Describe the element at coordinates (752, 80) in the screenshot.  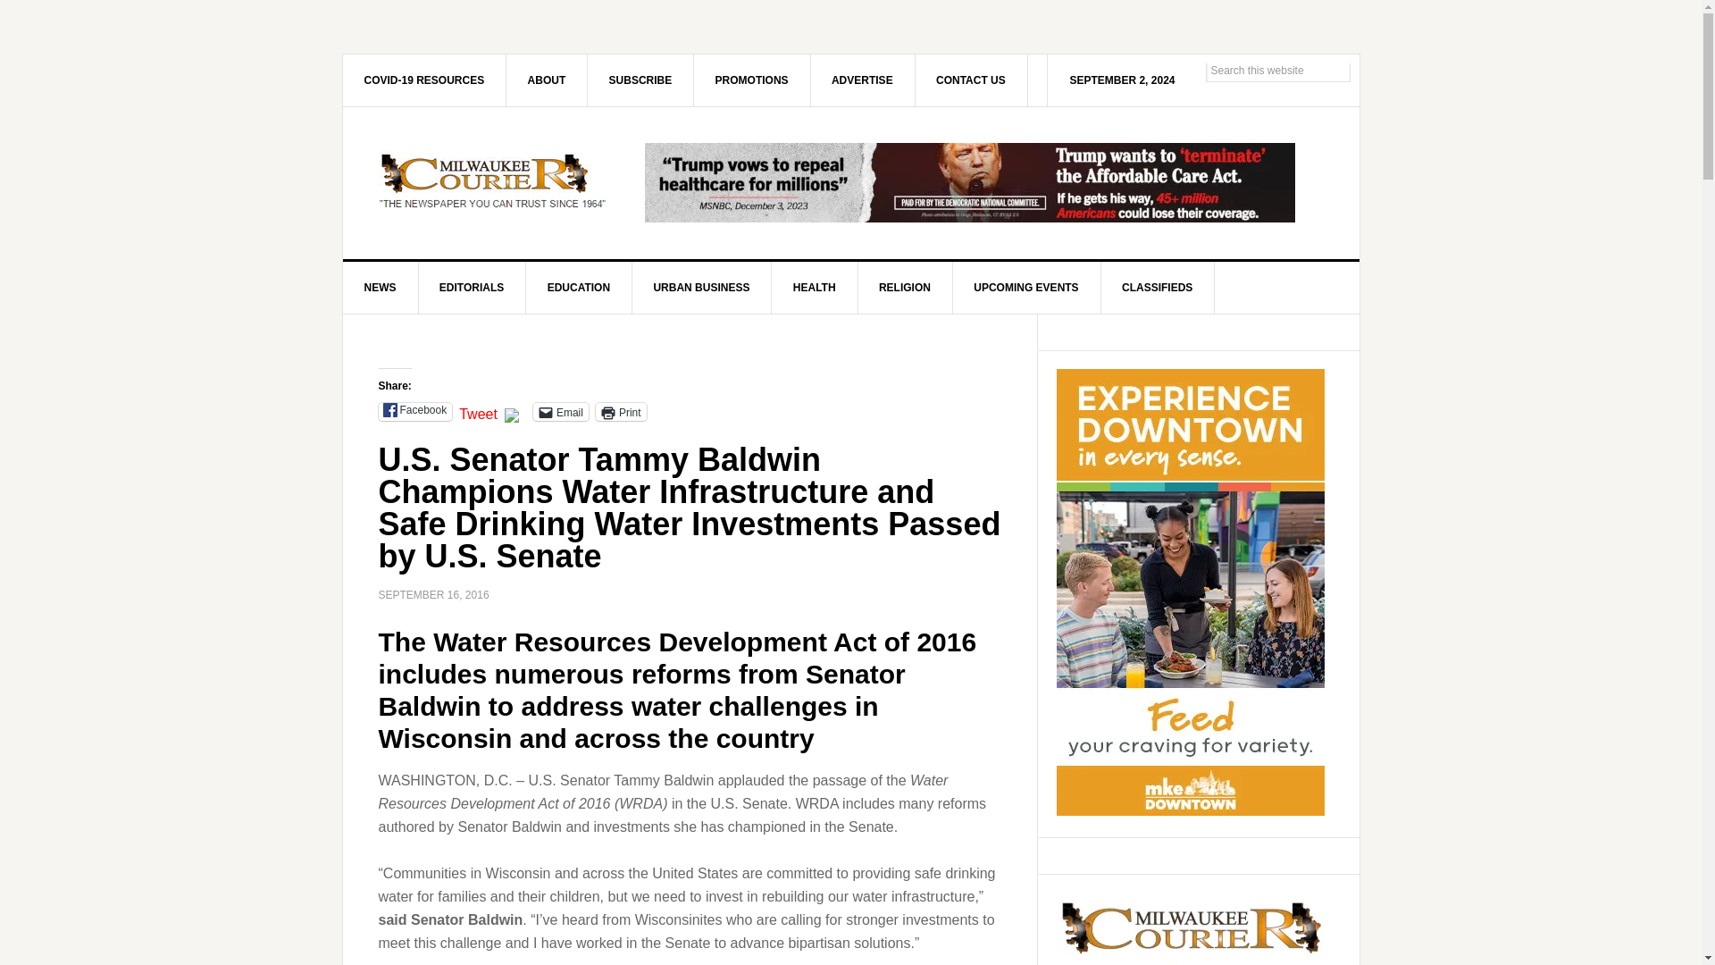
I see `PROMOTIONS` at that location.